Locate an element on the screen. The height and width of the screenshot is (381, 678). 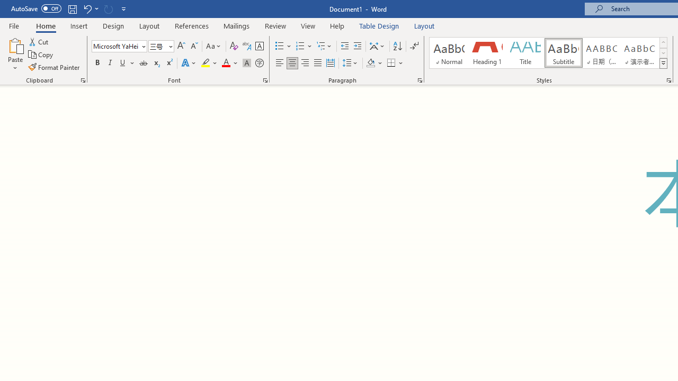
Paste is located at coordinates (15, 44).